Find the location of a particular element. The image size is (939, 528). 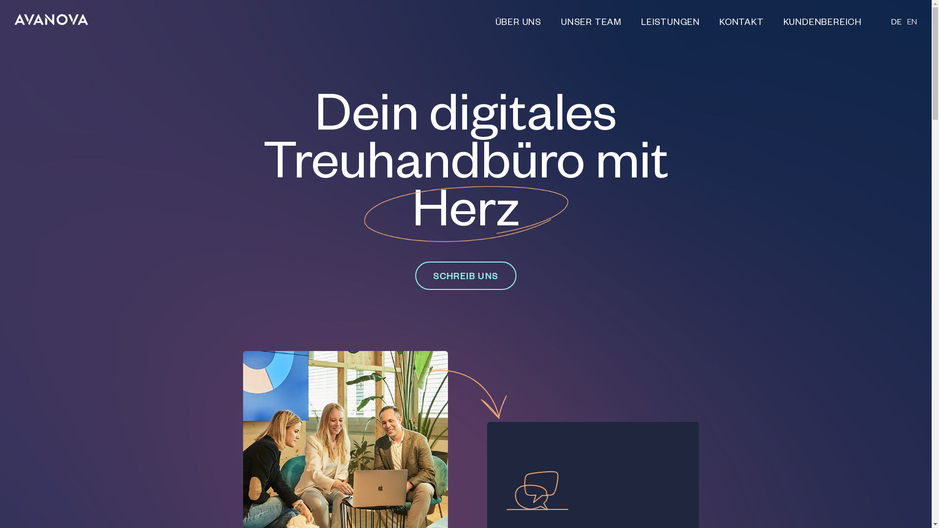

LEISTUNGEN is located at coordinates (671, 23).